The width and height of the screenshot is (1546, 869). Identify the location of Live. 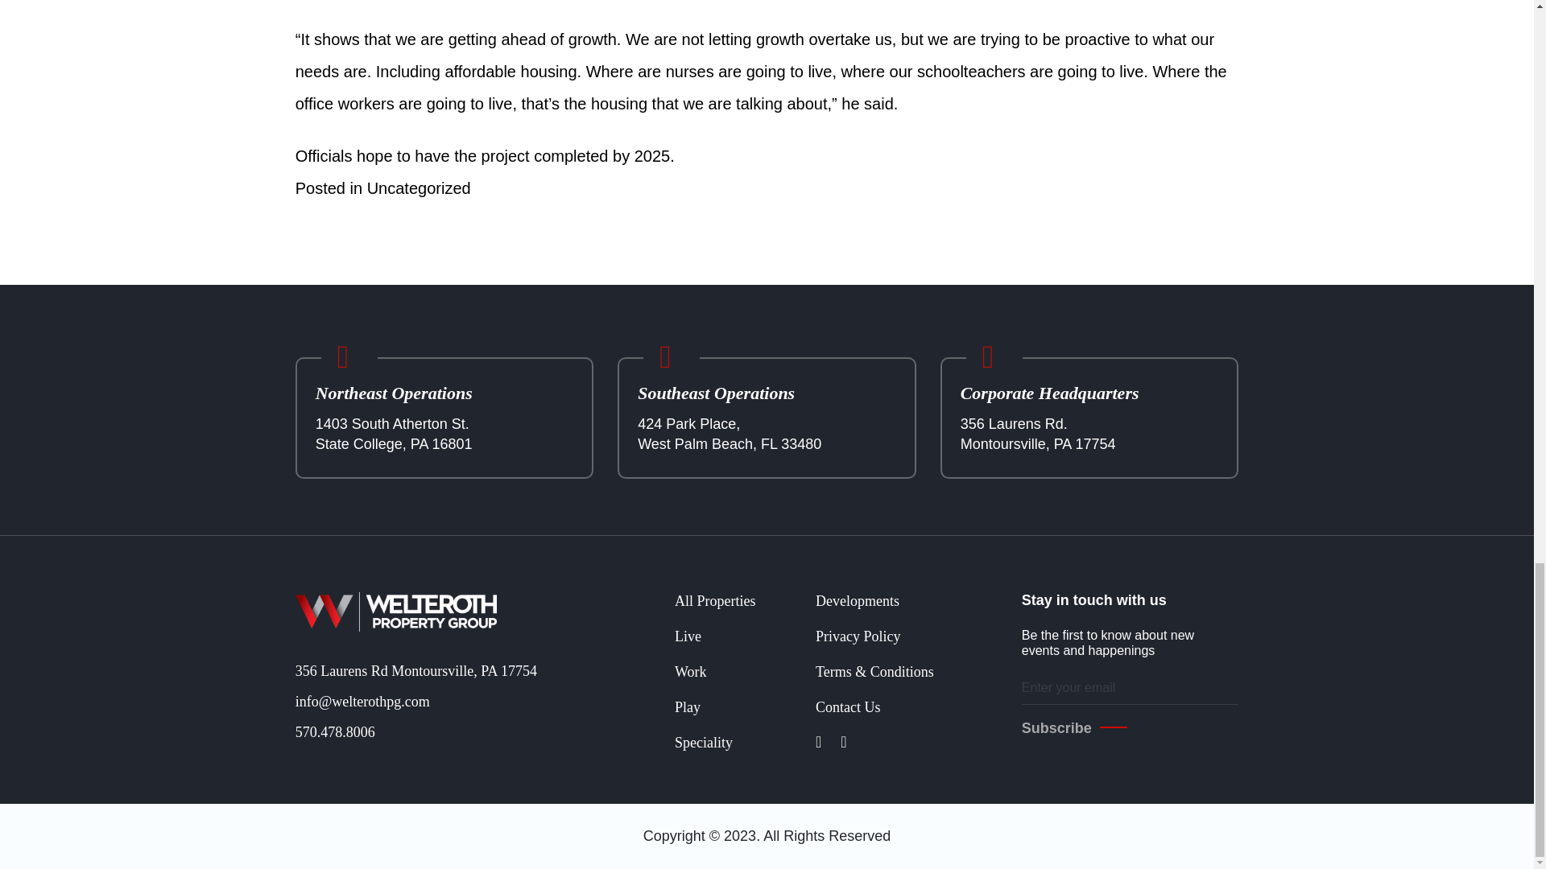
(688, 636).